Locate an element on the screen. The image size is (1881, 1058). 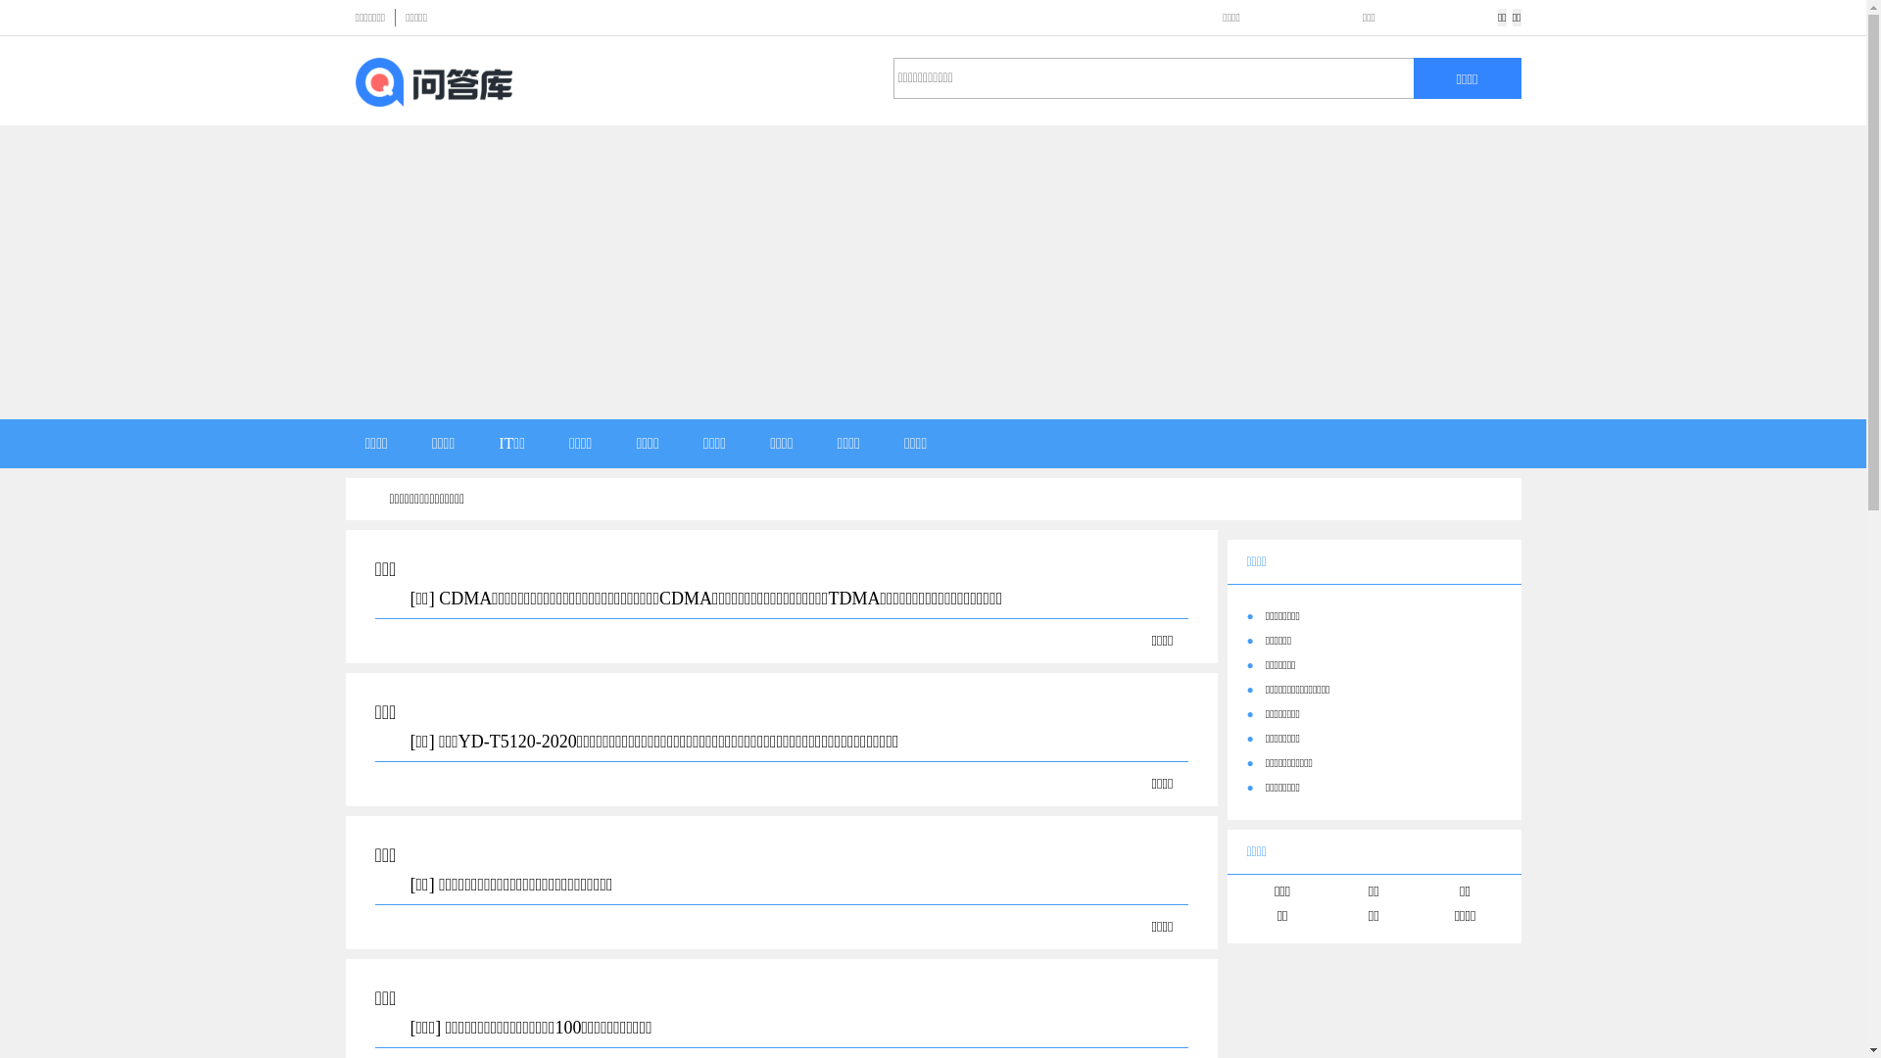
Advertisement is located at coordinates (933, 272).